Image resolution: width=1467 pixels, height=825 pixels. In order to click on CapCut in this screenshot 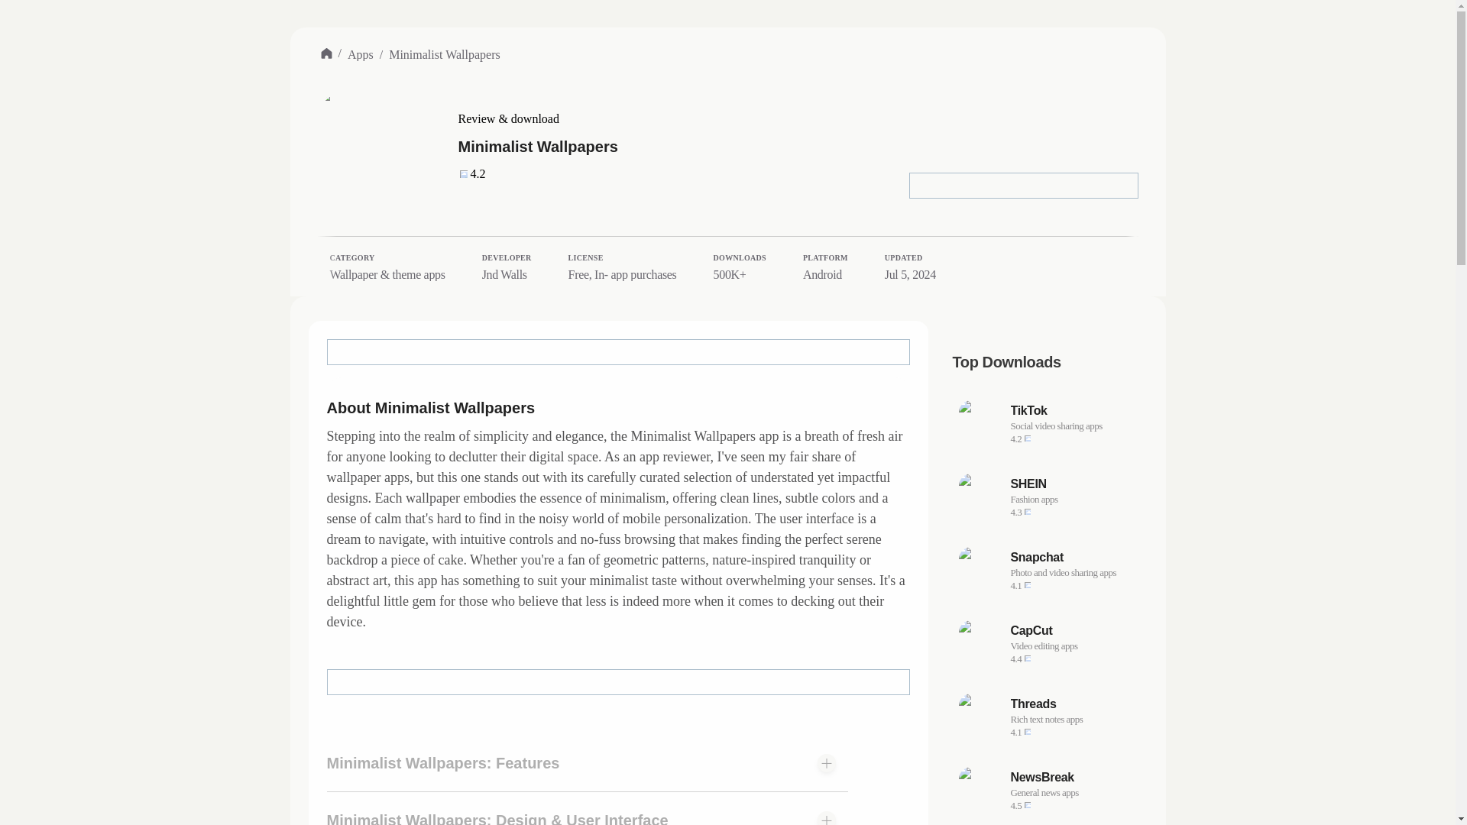, I will do `click(1050, 497)`.